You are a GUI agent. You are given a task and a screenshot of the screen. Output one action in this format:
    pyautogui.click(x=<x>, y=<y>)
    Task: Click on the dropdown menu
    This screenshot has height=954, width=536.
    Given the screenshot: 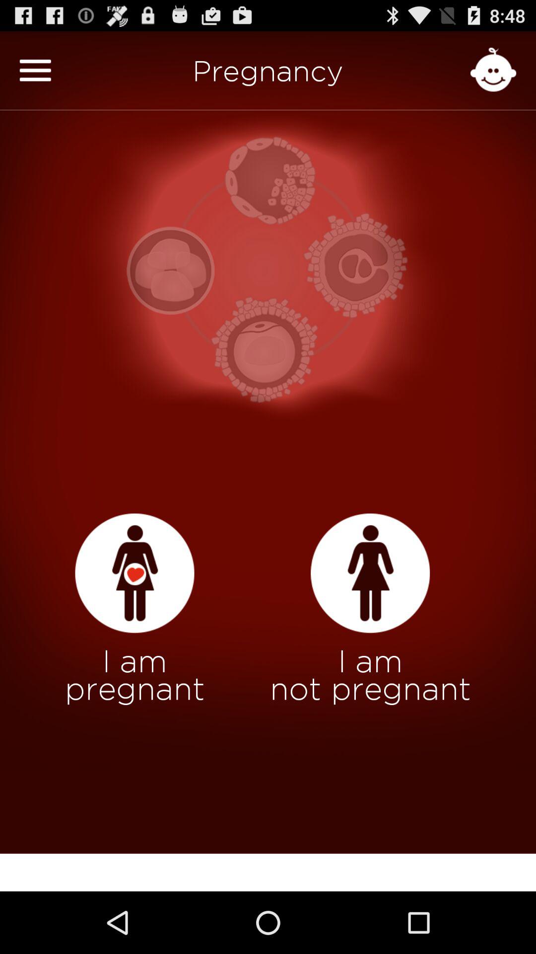 What is the action you would take?
    pyautogui.click(x=35, y=71)
    